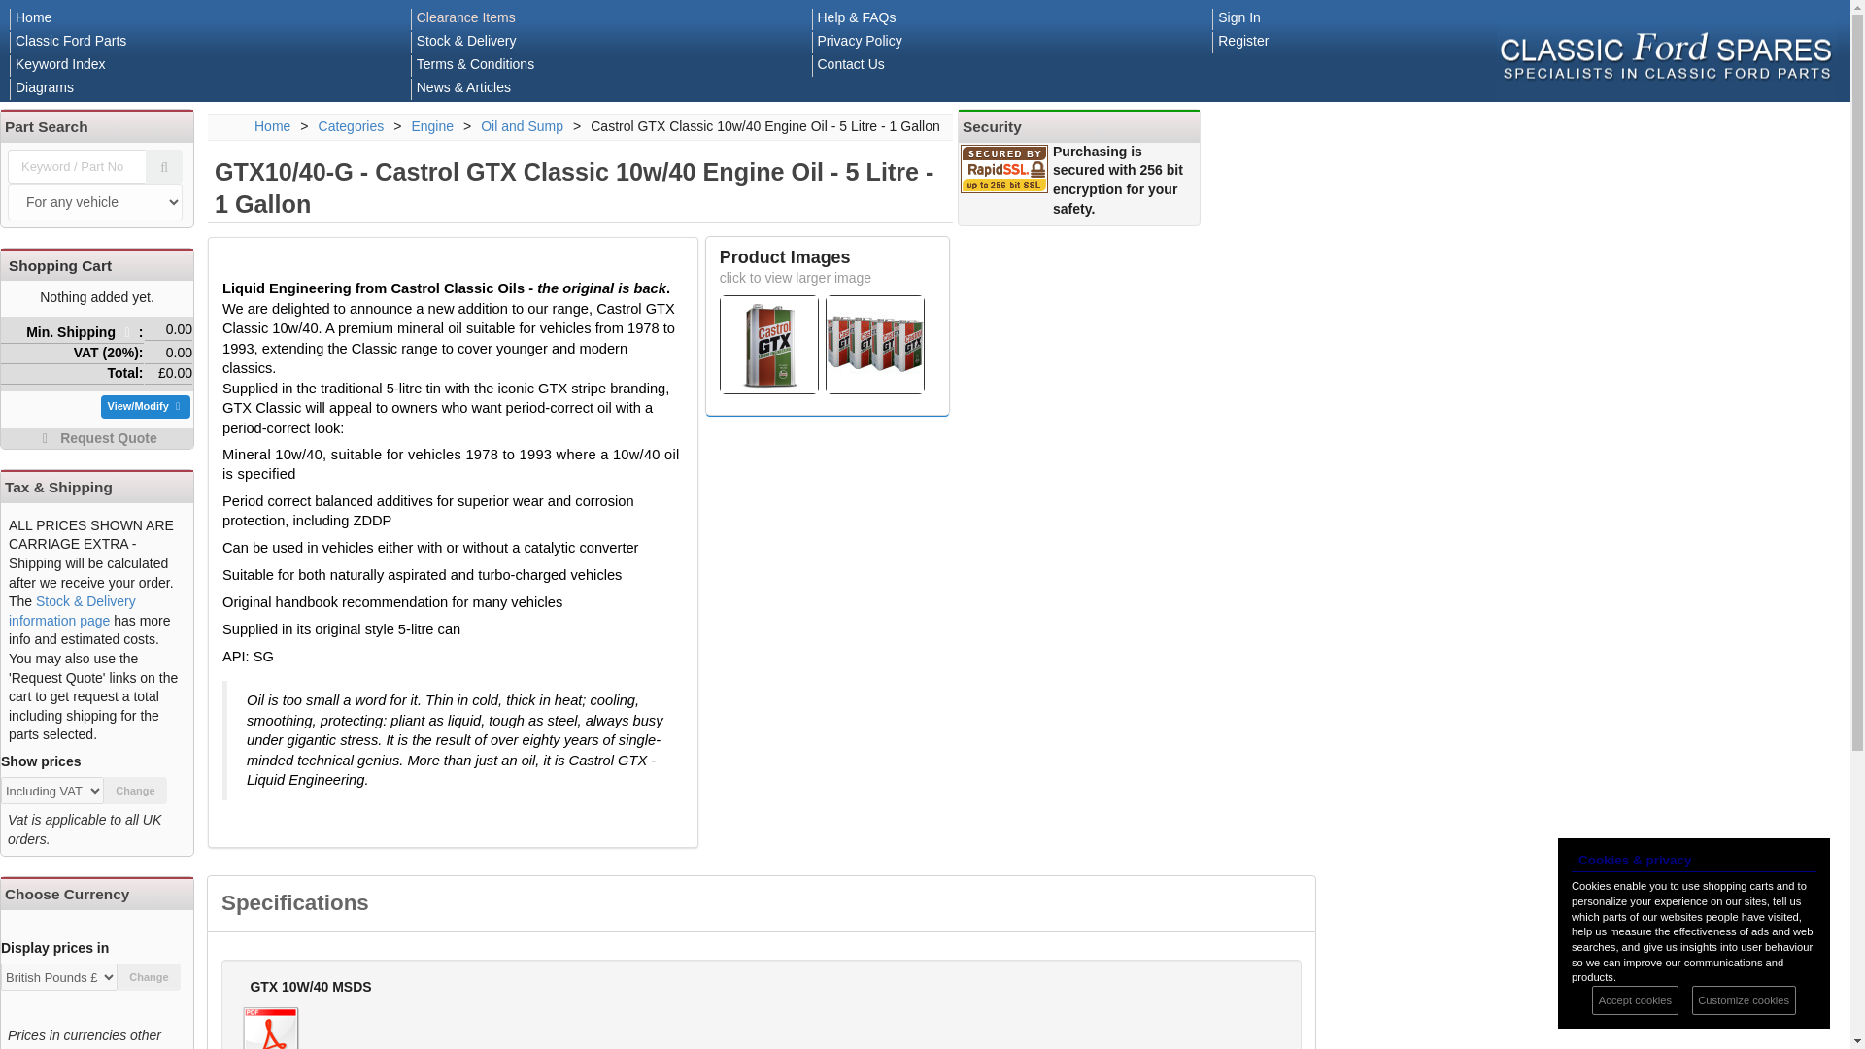 The image size is (1865, 1049). I want to click on Change, so click(136, 791).